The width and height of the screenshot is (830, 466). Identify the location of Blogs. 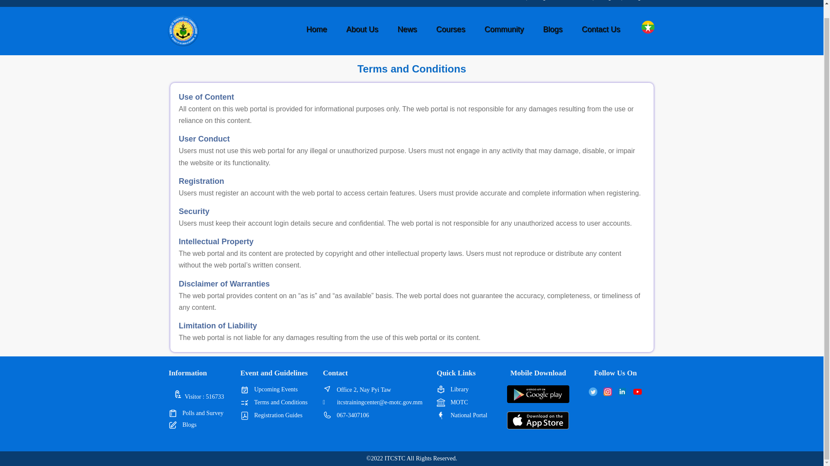
(552, 29).